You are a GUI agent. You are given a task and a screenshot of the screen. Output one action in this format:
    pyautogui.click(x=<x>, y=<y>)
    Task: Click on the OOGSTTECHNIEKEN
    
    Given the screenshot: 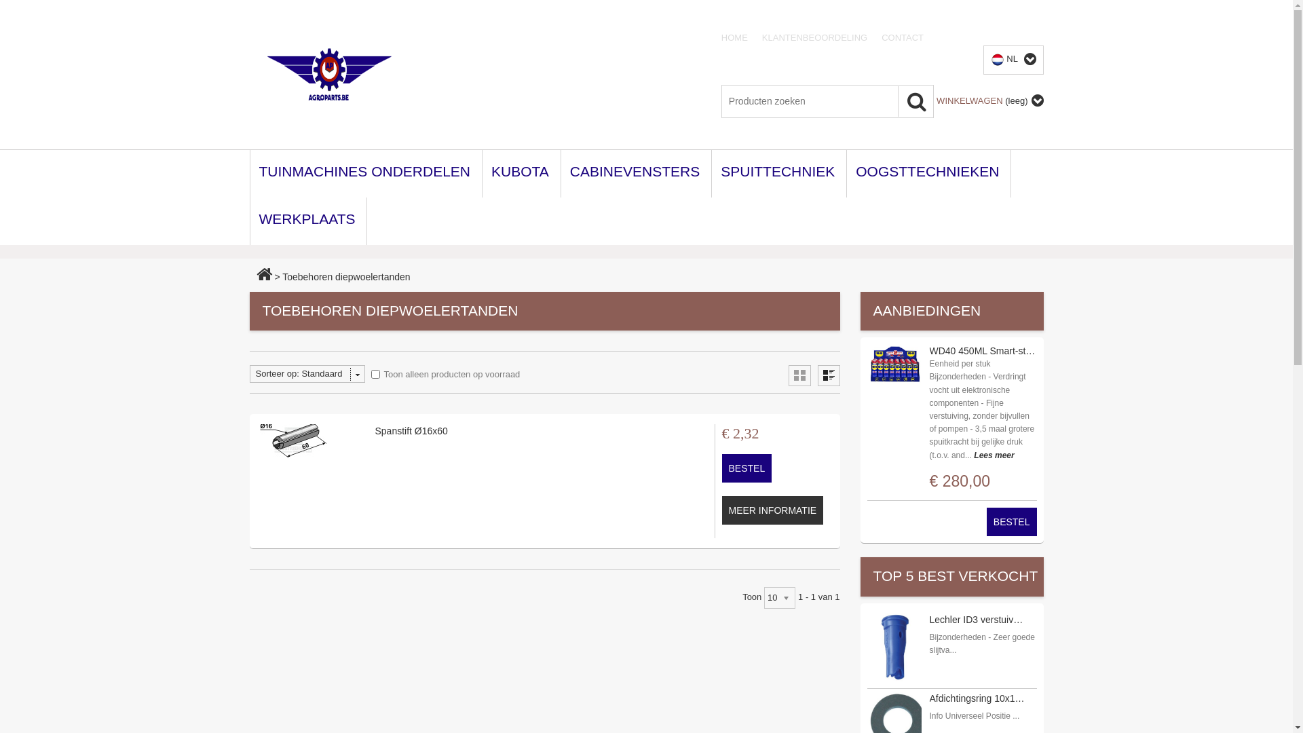 What is the action you would take?
    pyautogui.click(x=929, y=174)
    